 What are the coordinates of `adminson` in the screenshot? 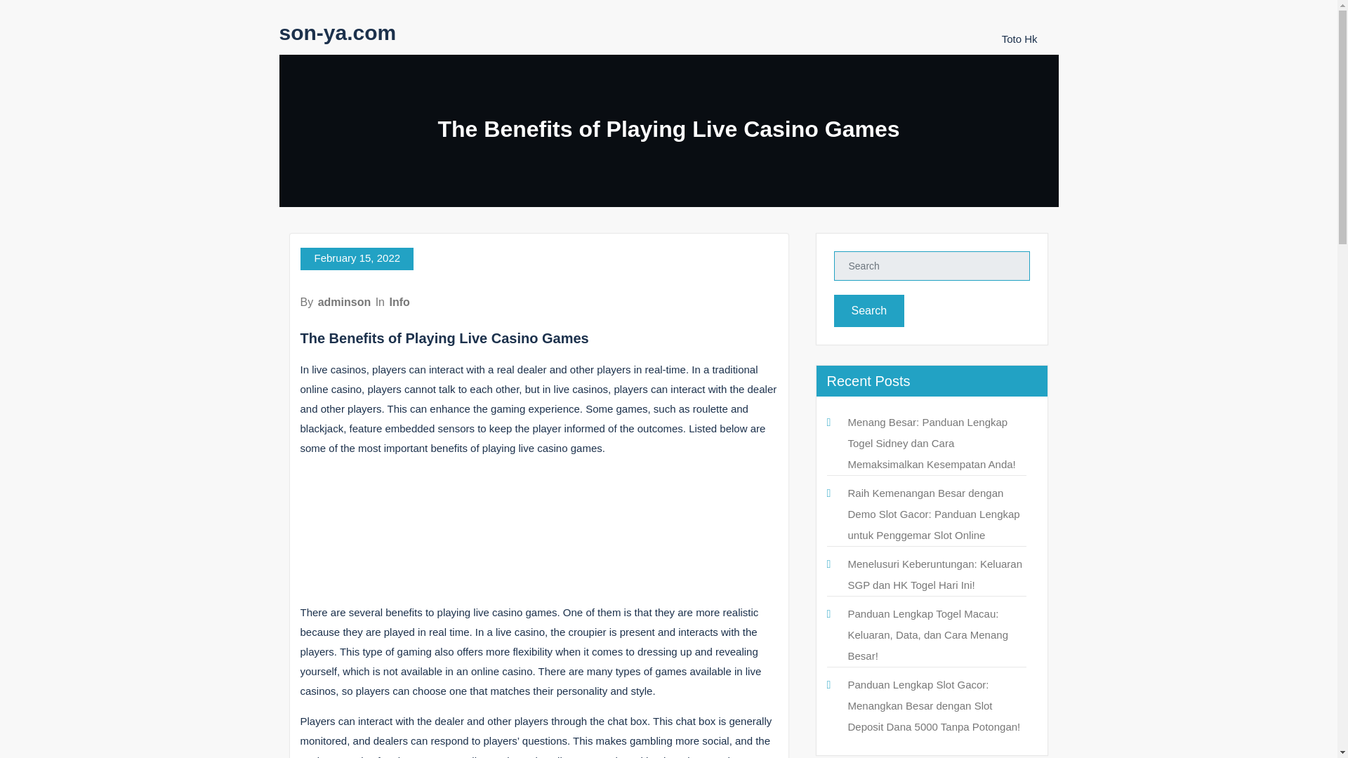 It's located at (345, 302).